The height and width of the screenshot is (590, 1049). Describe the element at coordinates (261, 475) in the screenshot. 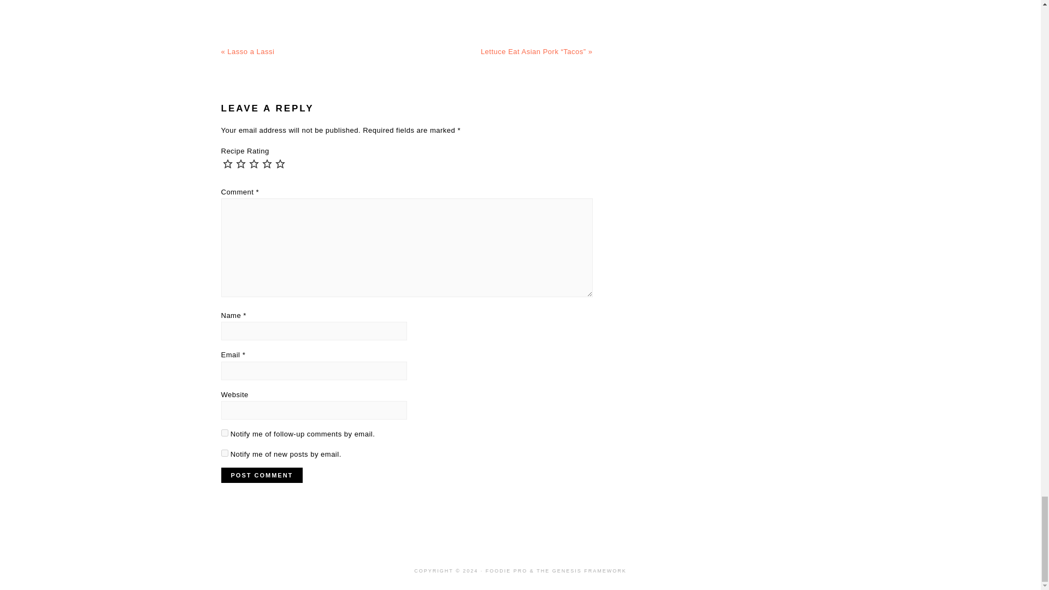

I see `Post Comment` at that location.